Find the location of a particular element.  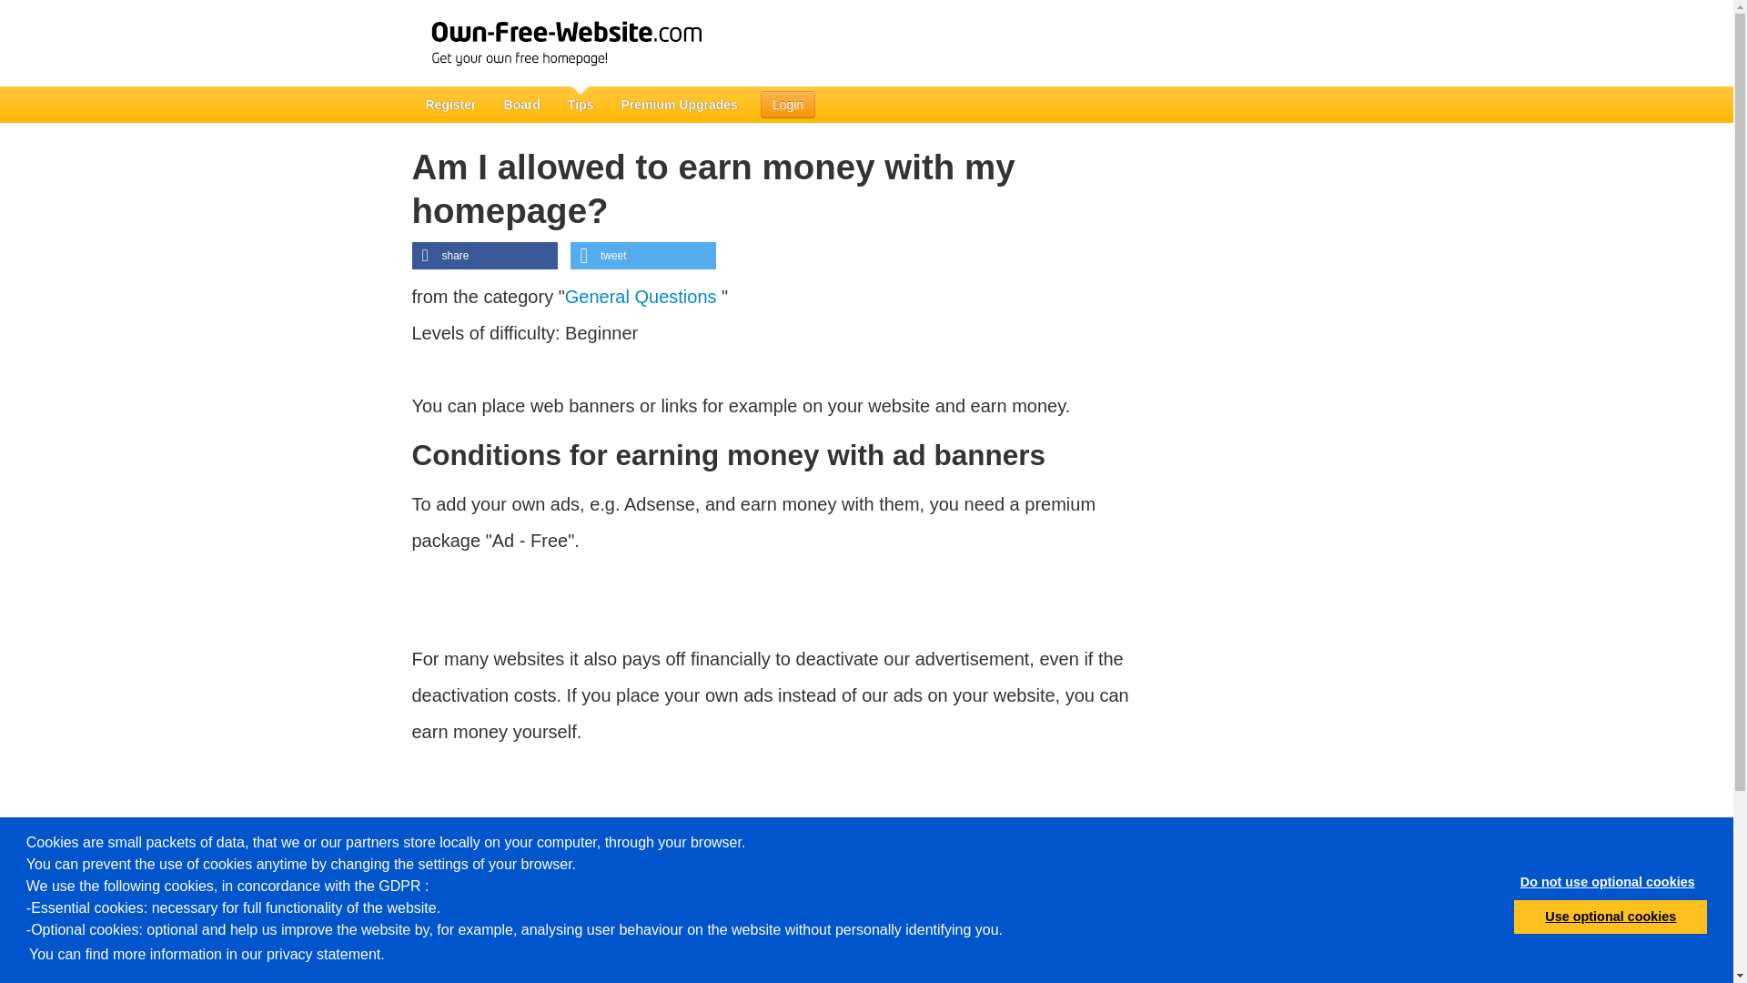

Share on Twitter is located at coordinates (643, 255).